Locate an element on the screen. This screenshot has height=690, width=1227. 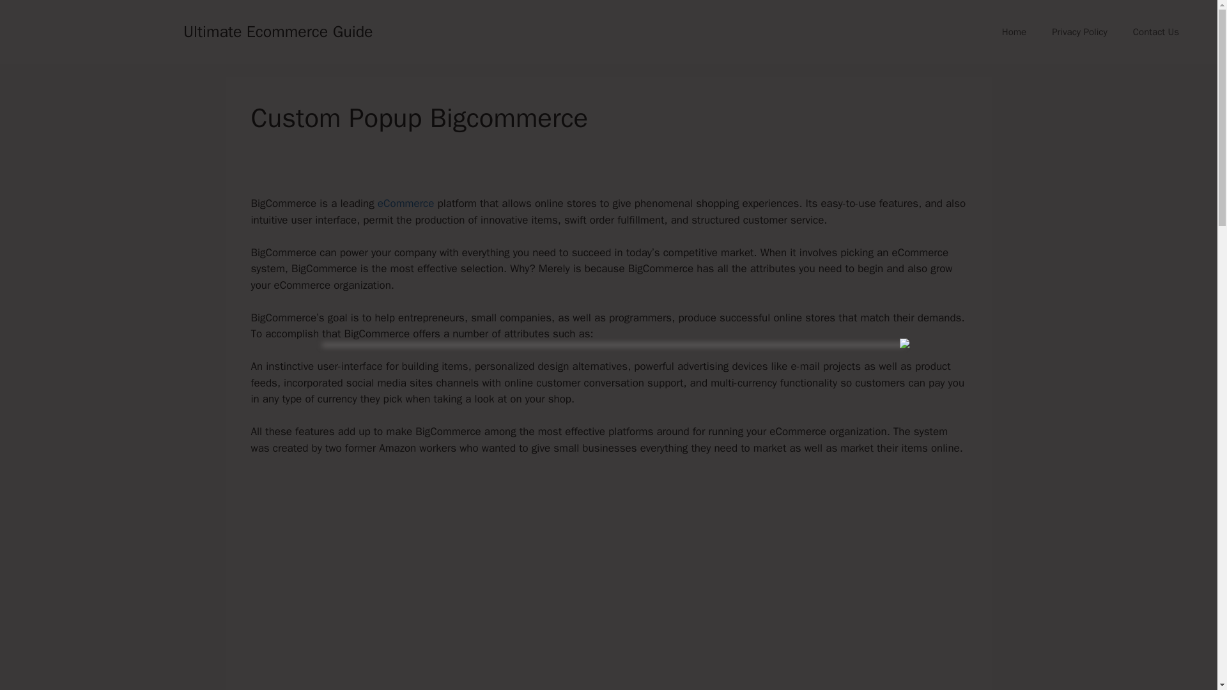
Ultimate Ecommerce Guide is located at coordinates (277, 31).